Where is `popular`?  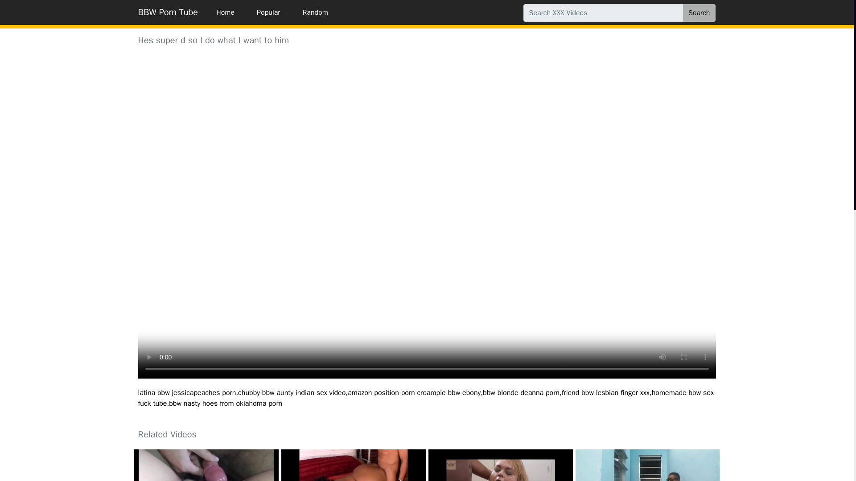 popular is located at coordinates (268, 12).